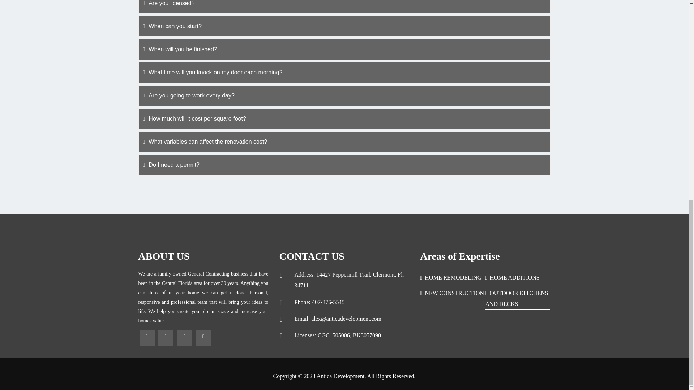  Describe the element at coordinates (517, 298) in the screenshot. I see `OUTDOOR KITCHENS AND DECKS` at that location.